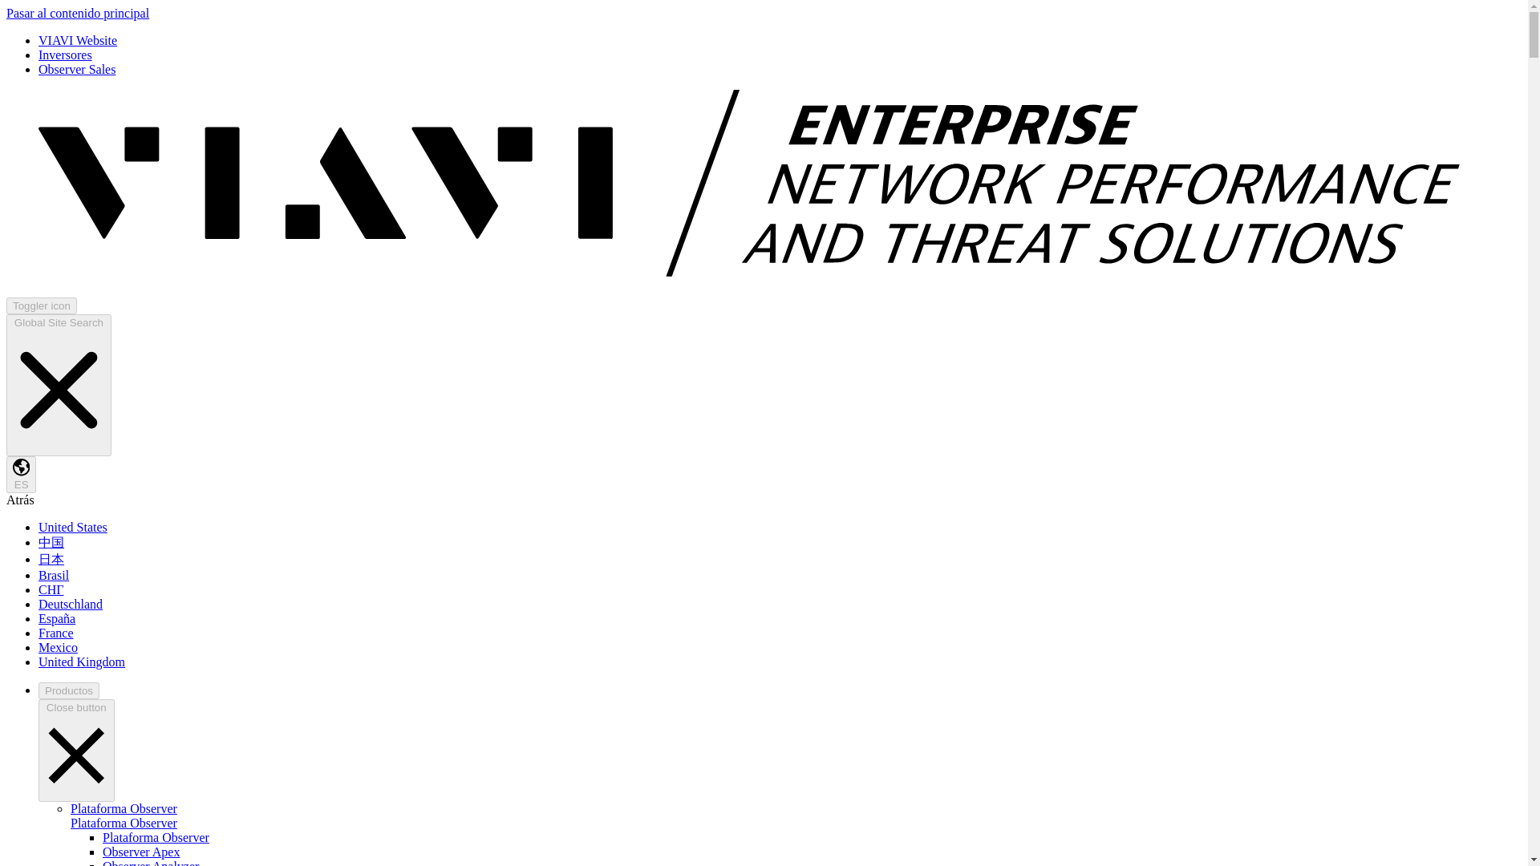 Image resolution: width=1540 pixels, height=866 pixels. I want to click on Plataforma Observer, so click(124, 823).